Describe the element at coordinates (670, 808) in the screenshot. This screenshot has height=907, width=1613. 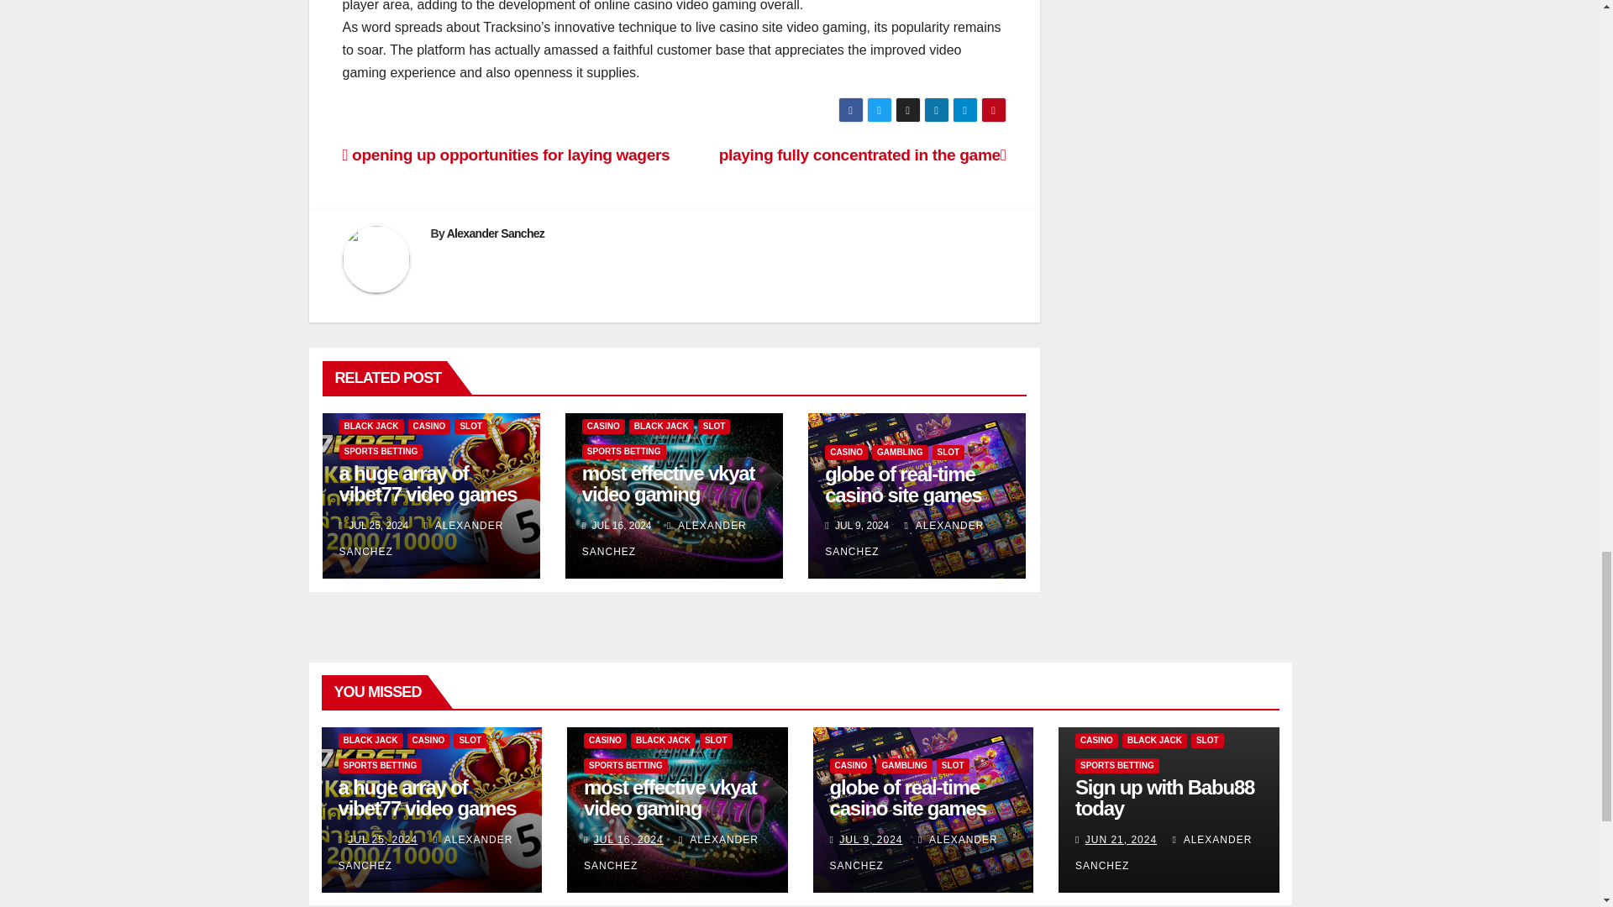
I see `Permalink to: most effective vkyat video gaming experience` at that location.